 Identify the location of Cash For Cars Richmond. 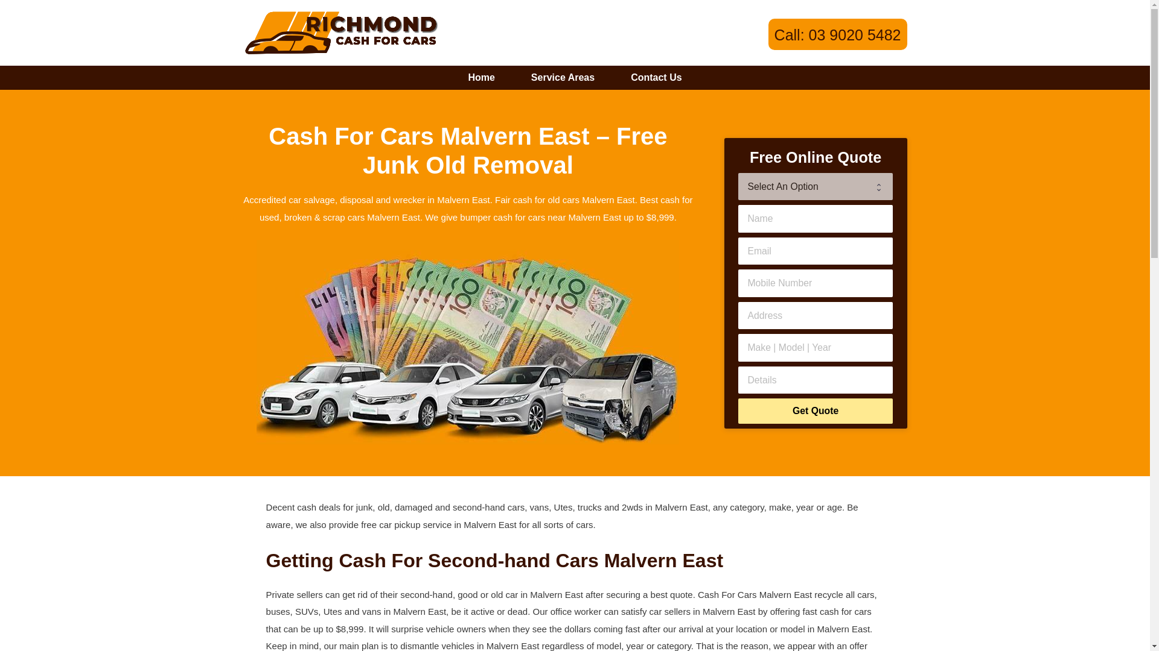
(340, 31).